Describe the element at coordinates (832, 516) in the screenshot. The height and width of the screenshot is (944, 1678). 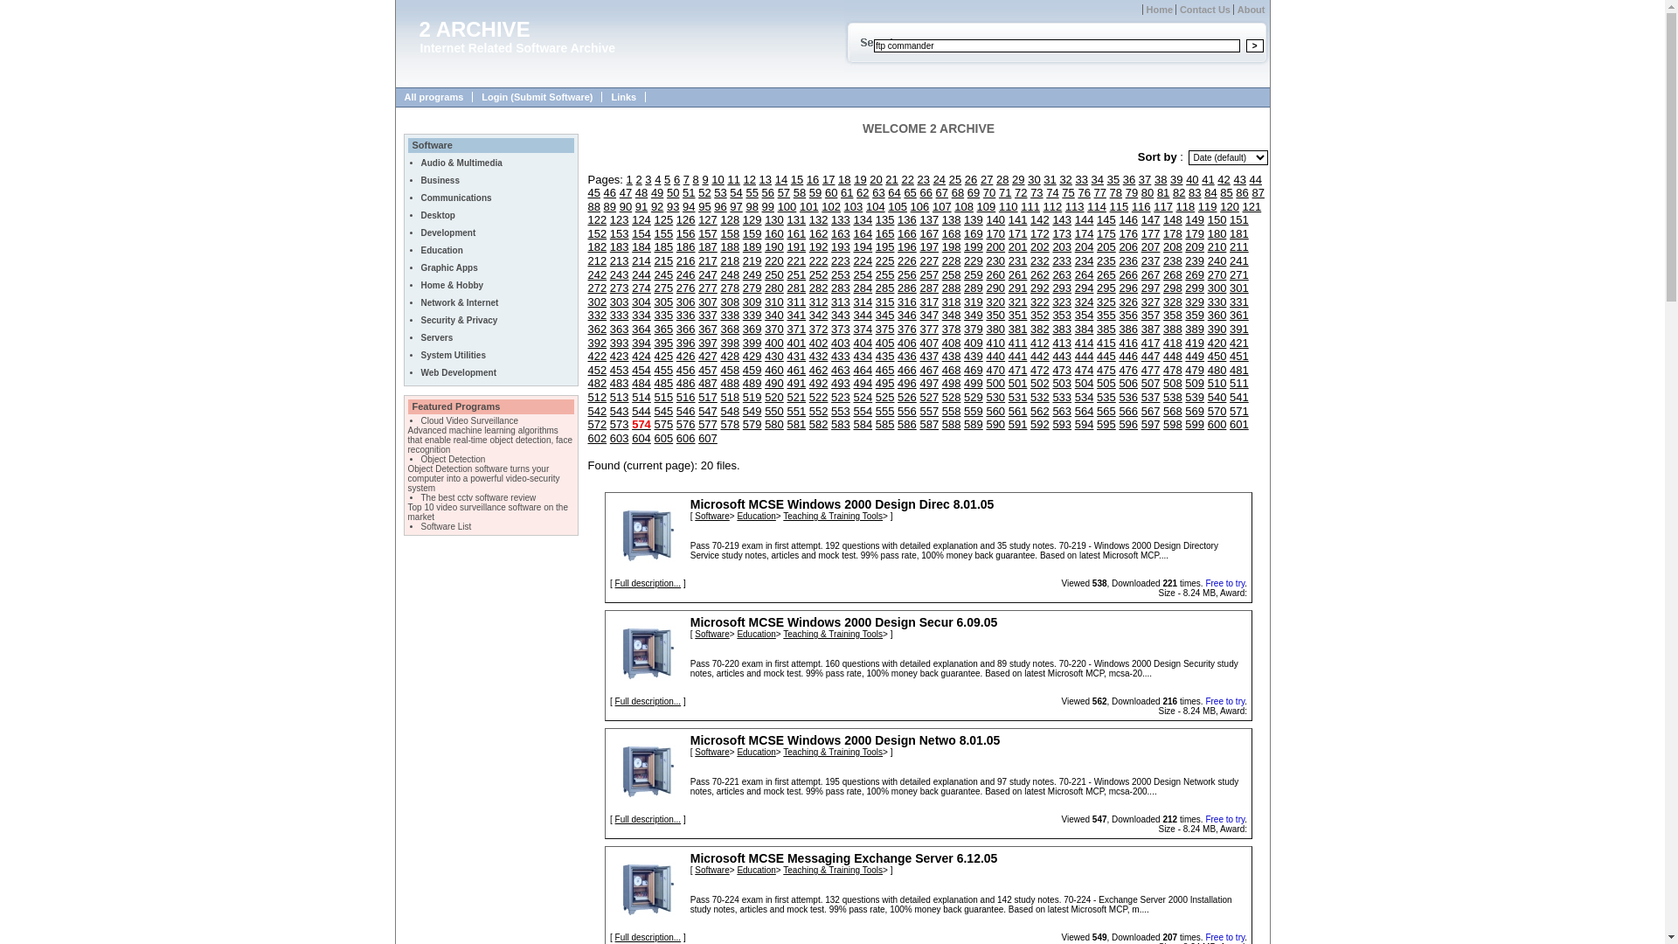
I see `Teaching & Training Tools` at that location.